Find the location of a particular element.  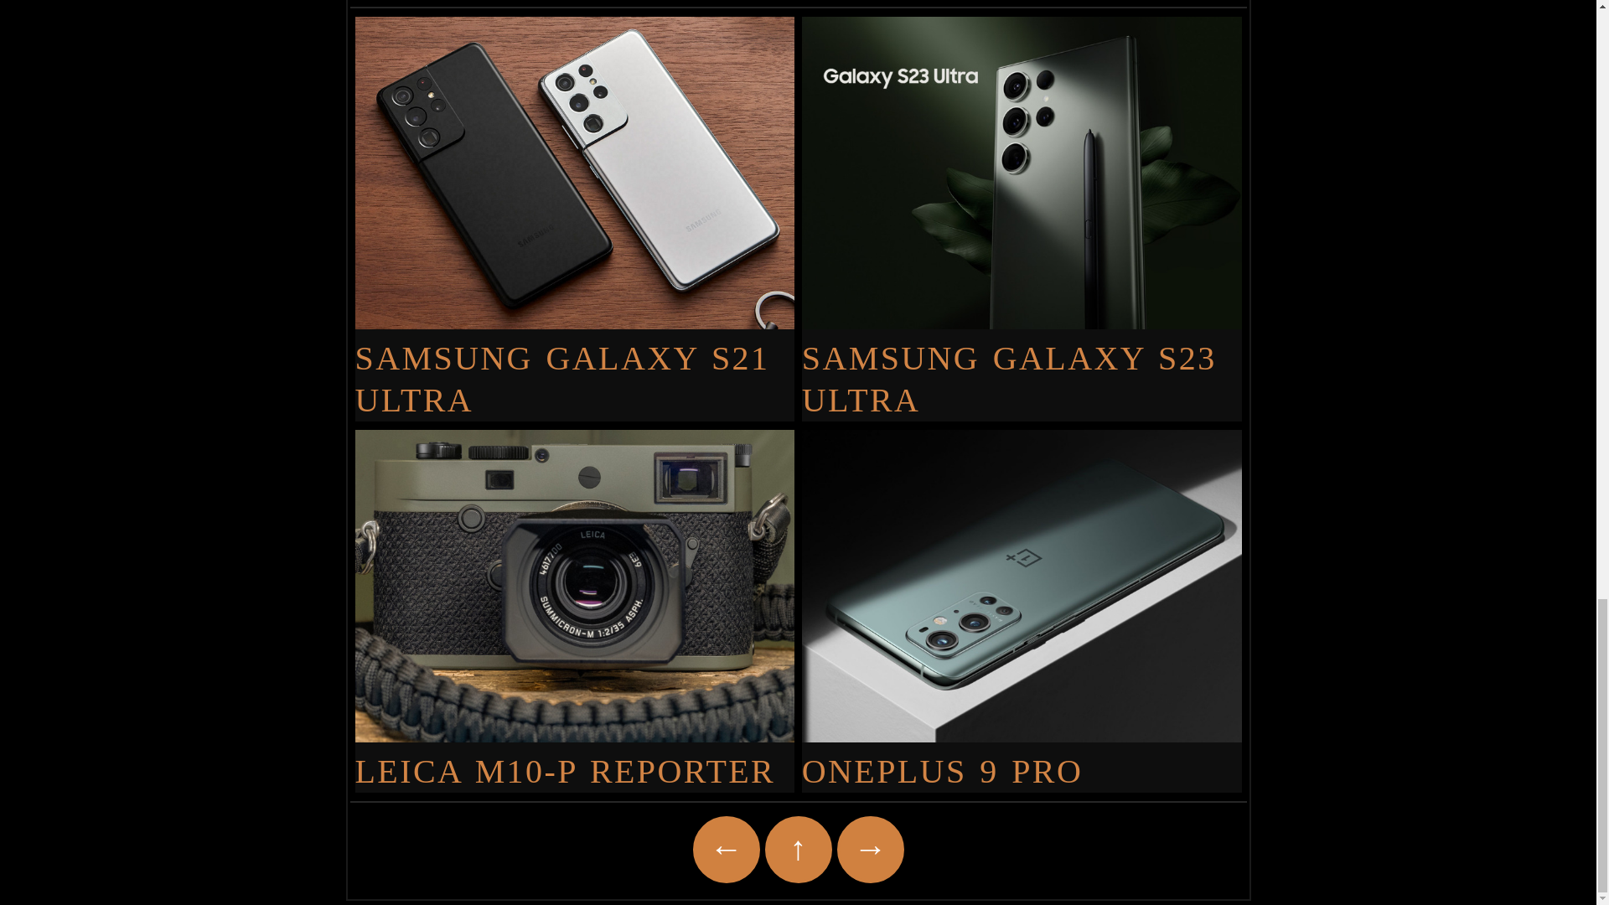

LEICA M10-P REPORTER is located at coordinates (575, 760).